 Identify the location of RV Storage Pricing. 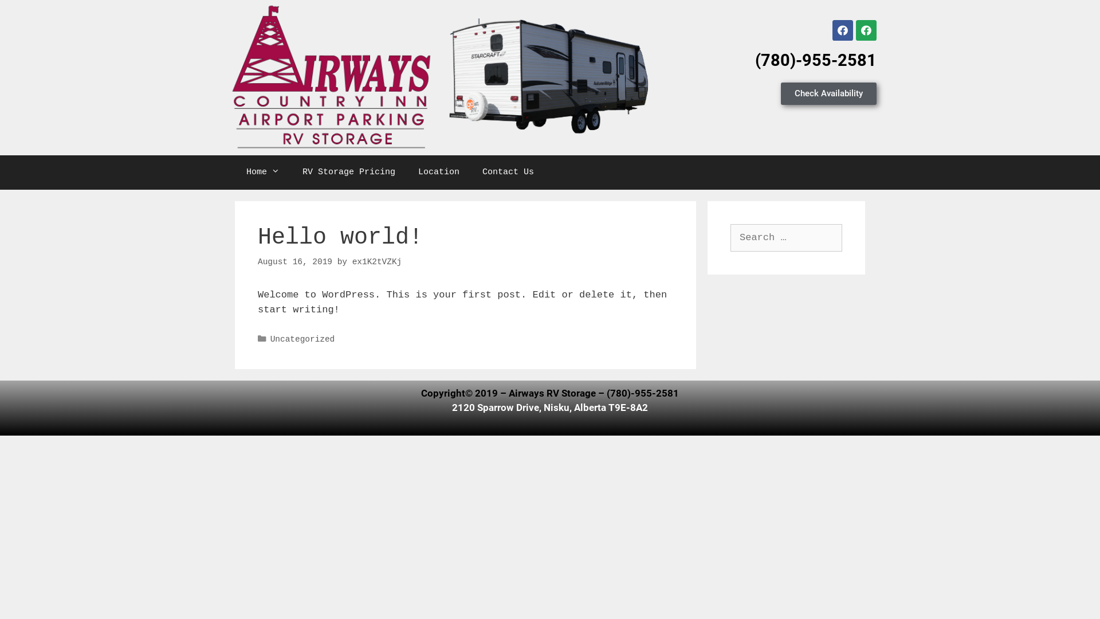
(349, 173).